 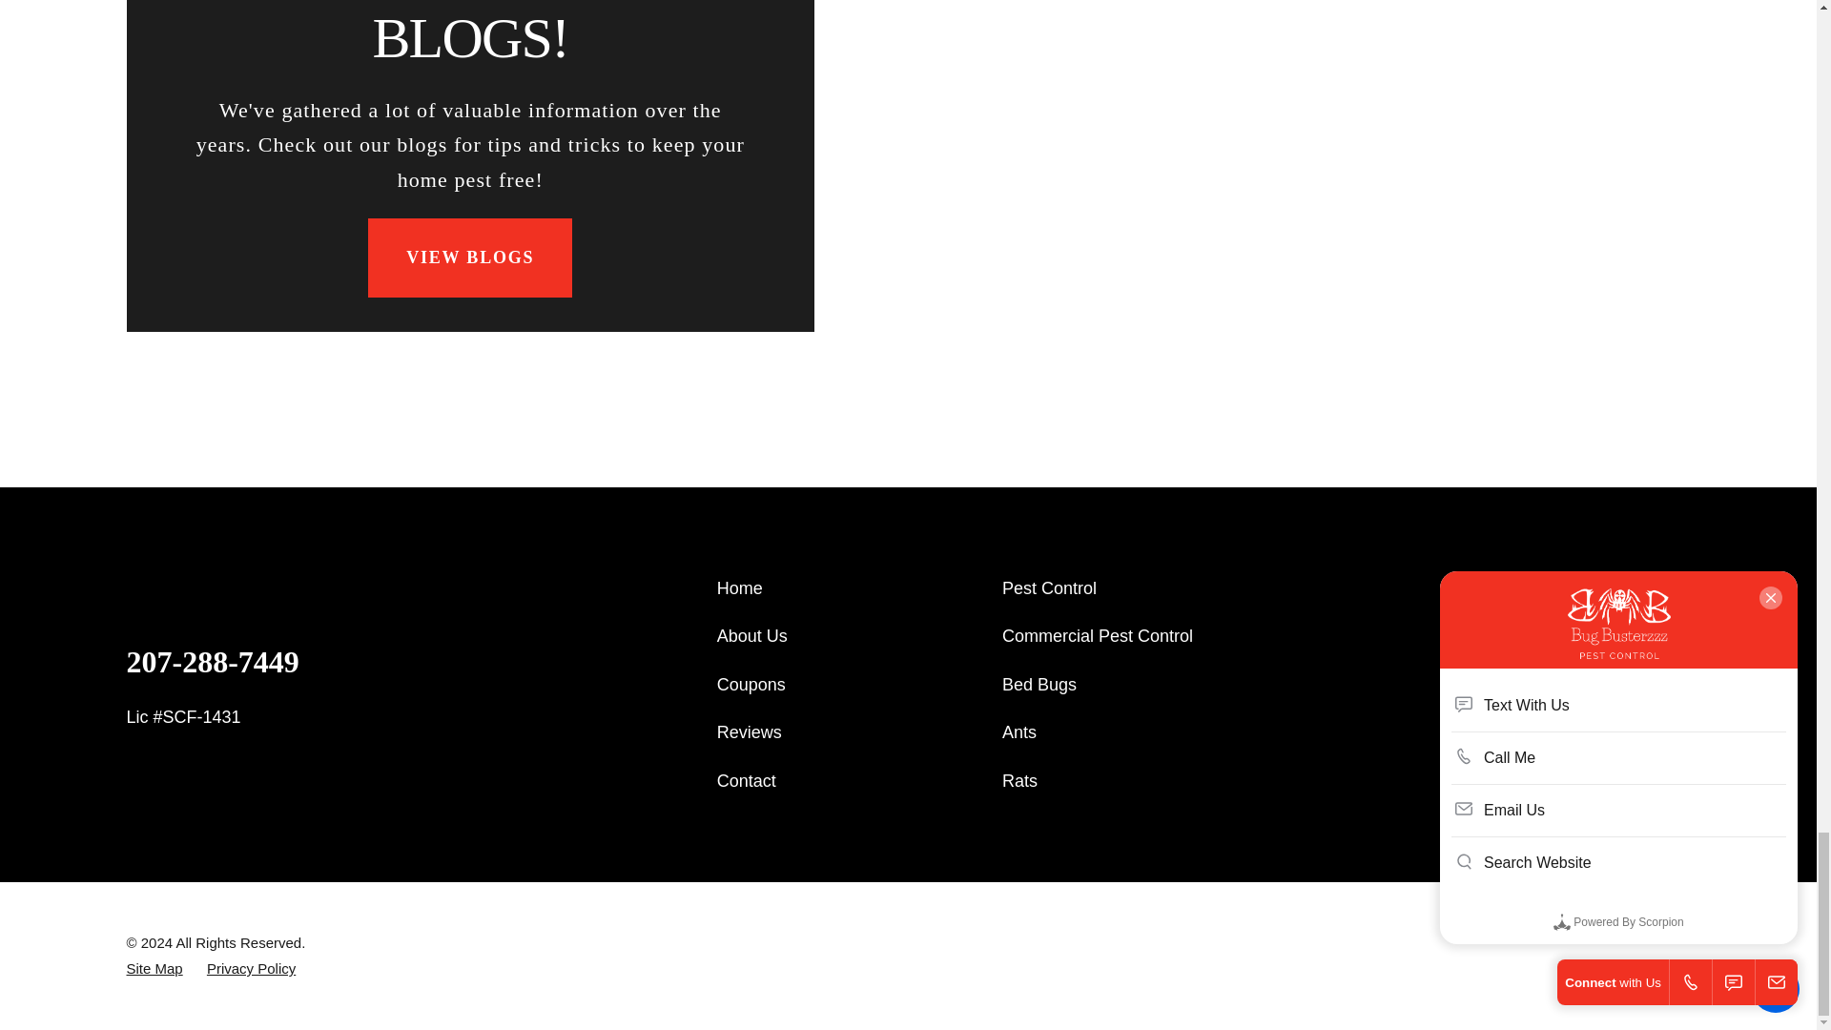 What do you see at coordinates (1579, 669) in the screenshot?
I see `Google Business Profile` at bounding box center [1579, 669].